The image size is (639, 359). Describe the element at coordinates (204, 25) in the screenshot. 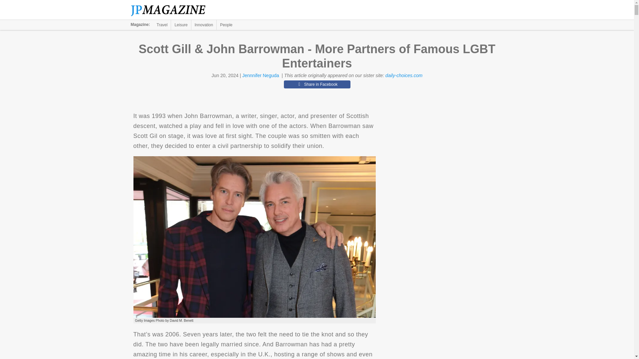

I see `Innovation` at that location.